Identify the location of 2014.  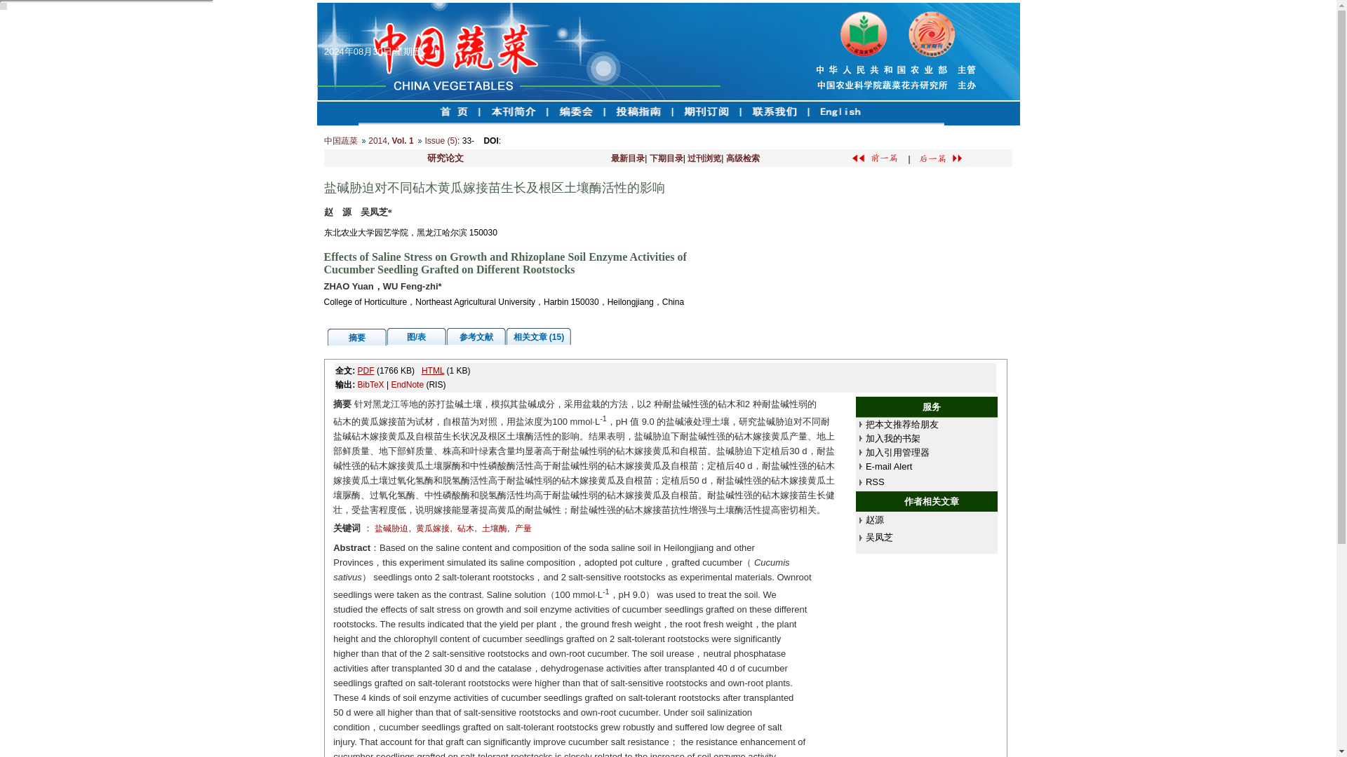
(377, 141).